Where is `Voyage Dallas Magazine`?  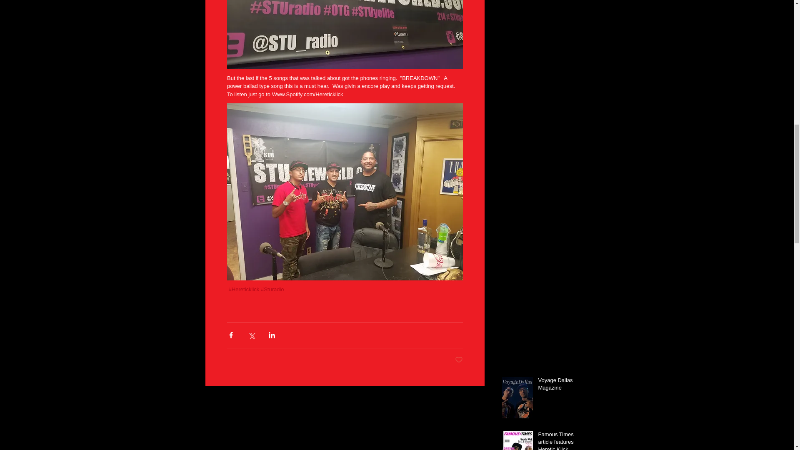
Voyage Dallas Magazine is located at coordinates (561, 386).